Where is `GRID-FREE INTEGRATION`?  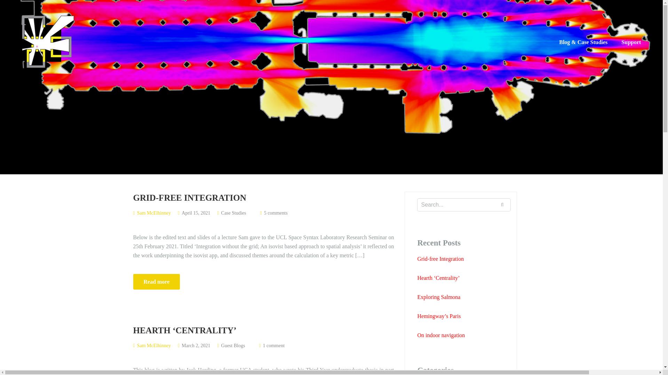
GRID-FREE INTEGRATION is located at coordinates (263, 198).